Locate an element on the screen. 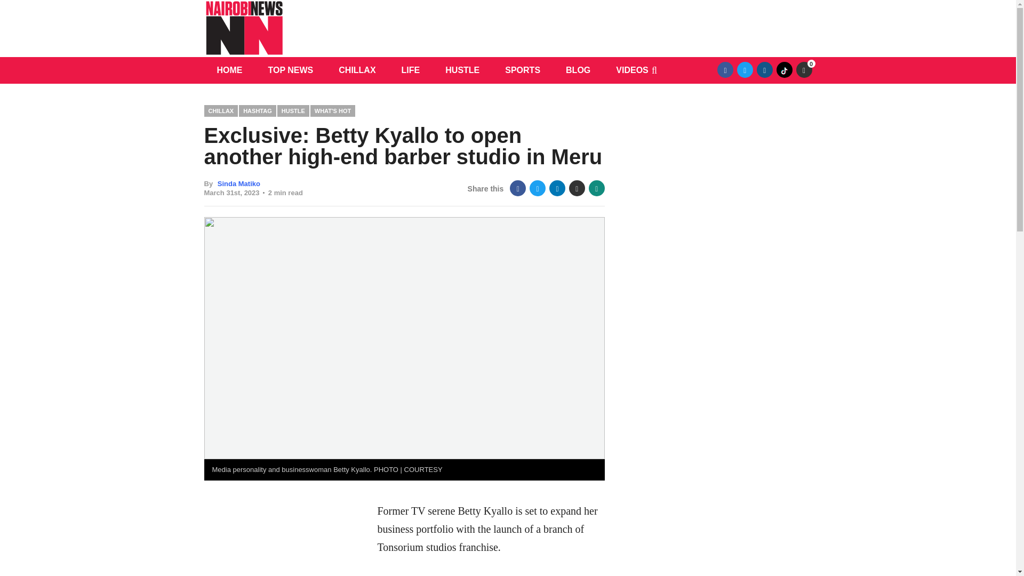 The height and width of the screenshot is (576, 1024). TOP NEWS is located at coordinates (290, 70).